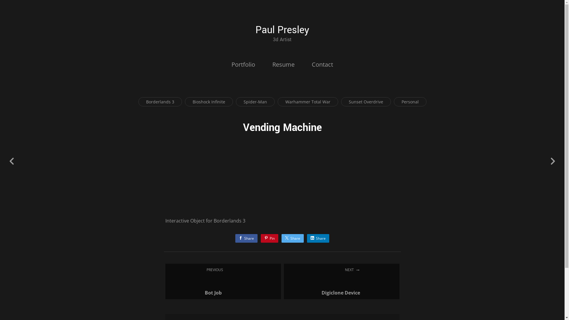  What do you see at coordinates (247, 238) in the screenshot?
I see `Share` at bounding box center [247, 238].